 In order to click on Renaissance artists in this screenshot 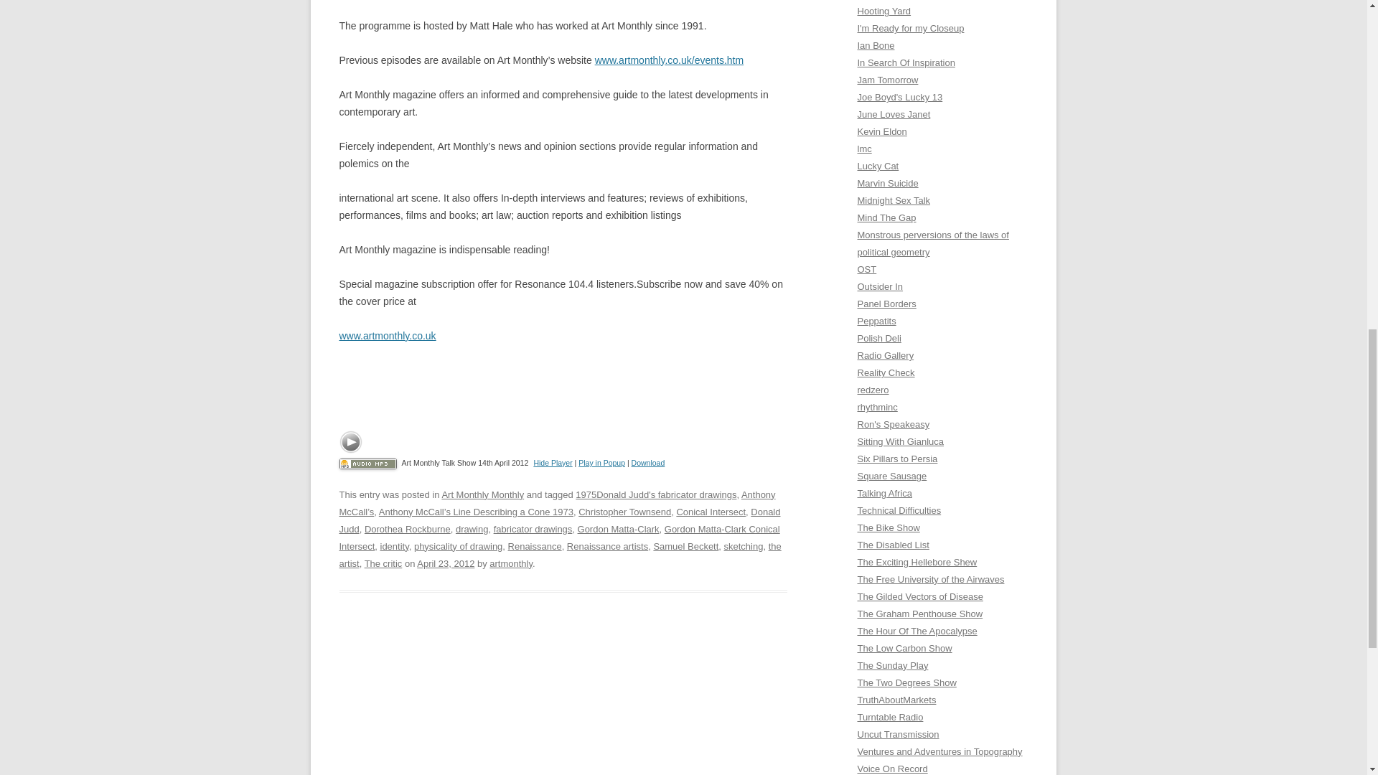, I will do `click(607, 545)`.